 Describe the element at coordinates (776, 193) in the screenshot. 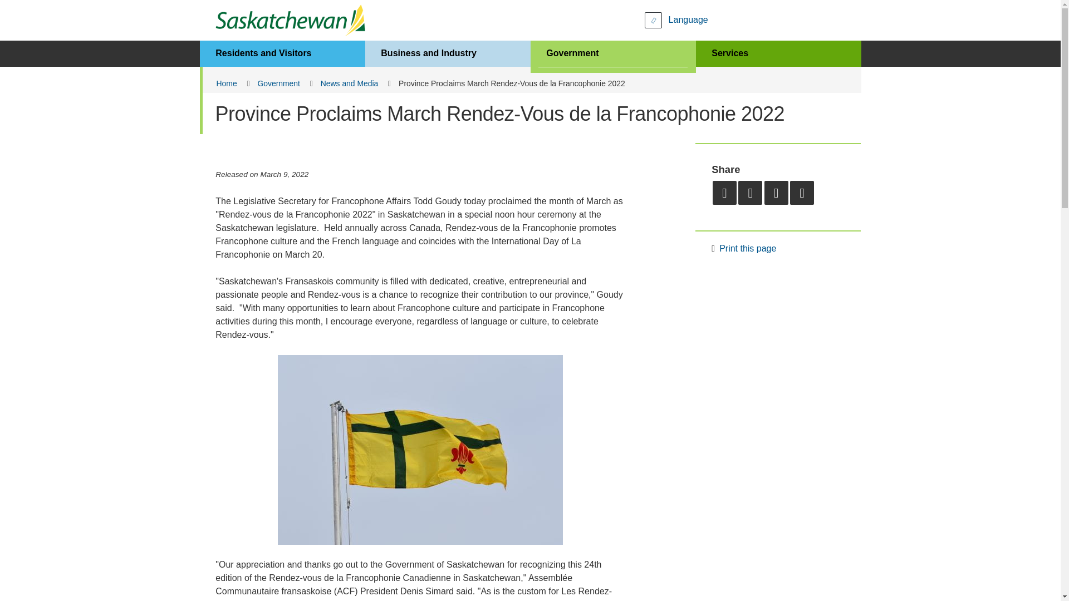

I see `X, formerly Twitter` at that location.